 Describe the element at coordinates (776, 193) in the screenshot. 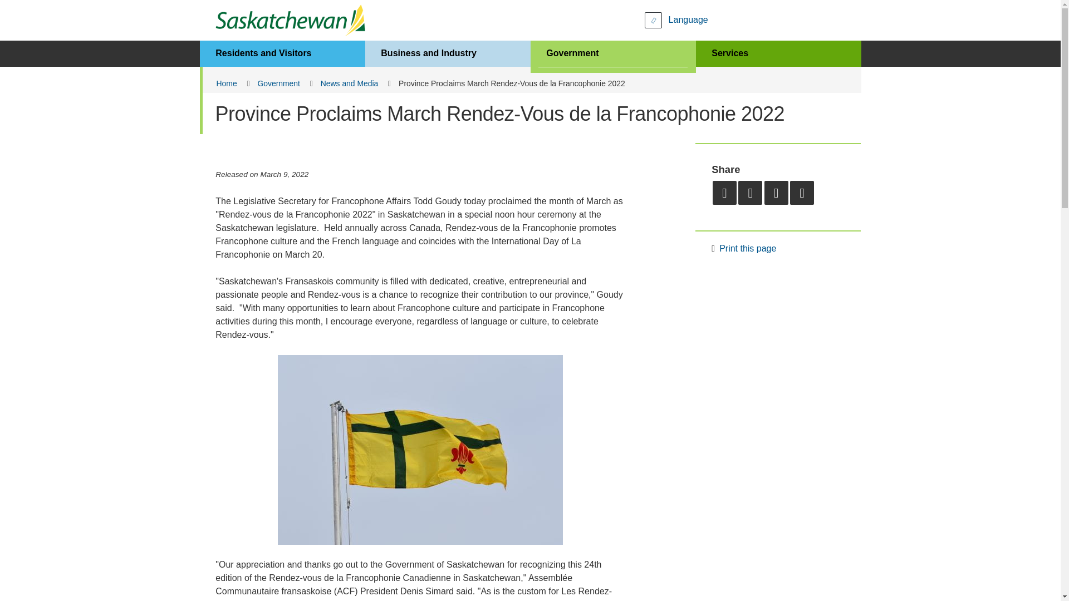

I see `X, formerly Twitter` at that location.